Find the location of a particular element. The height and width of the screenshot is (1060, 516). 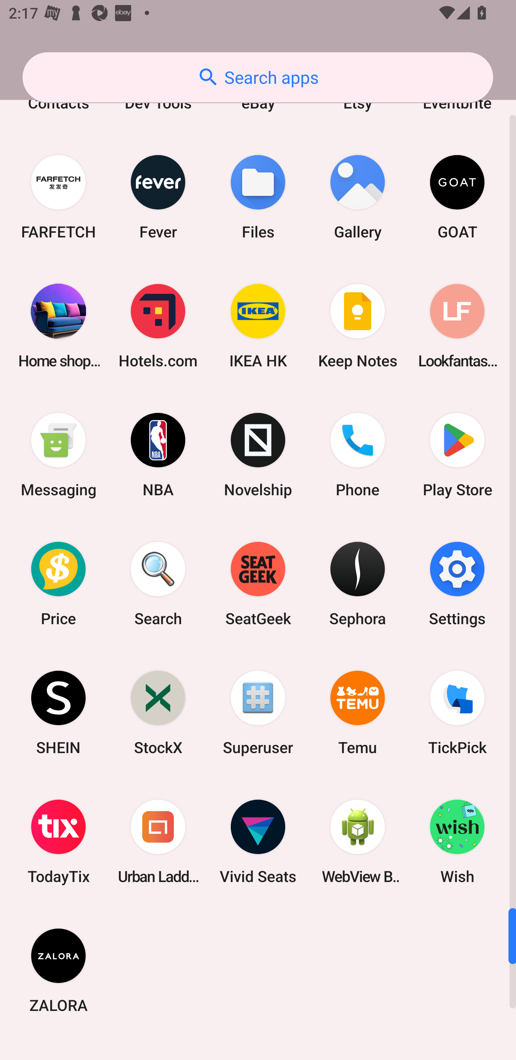

Gallery is located at coordinates (358, 197).